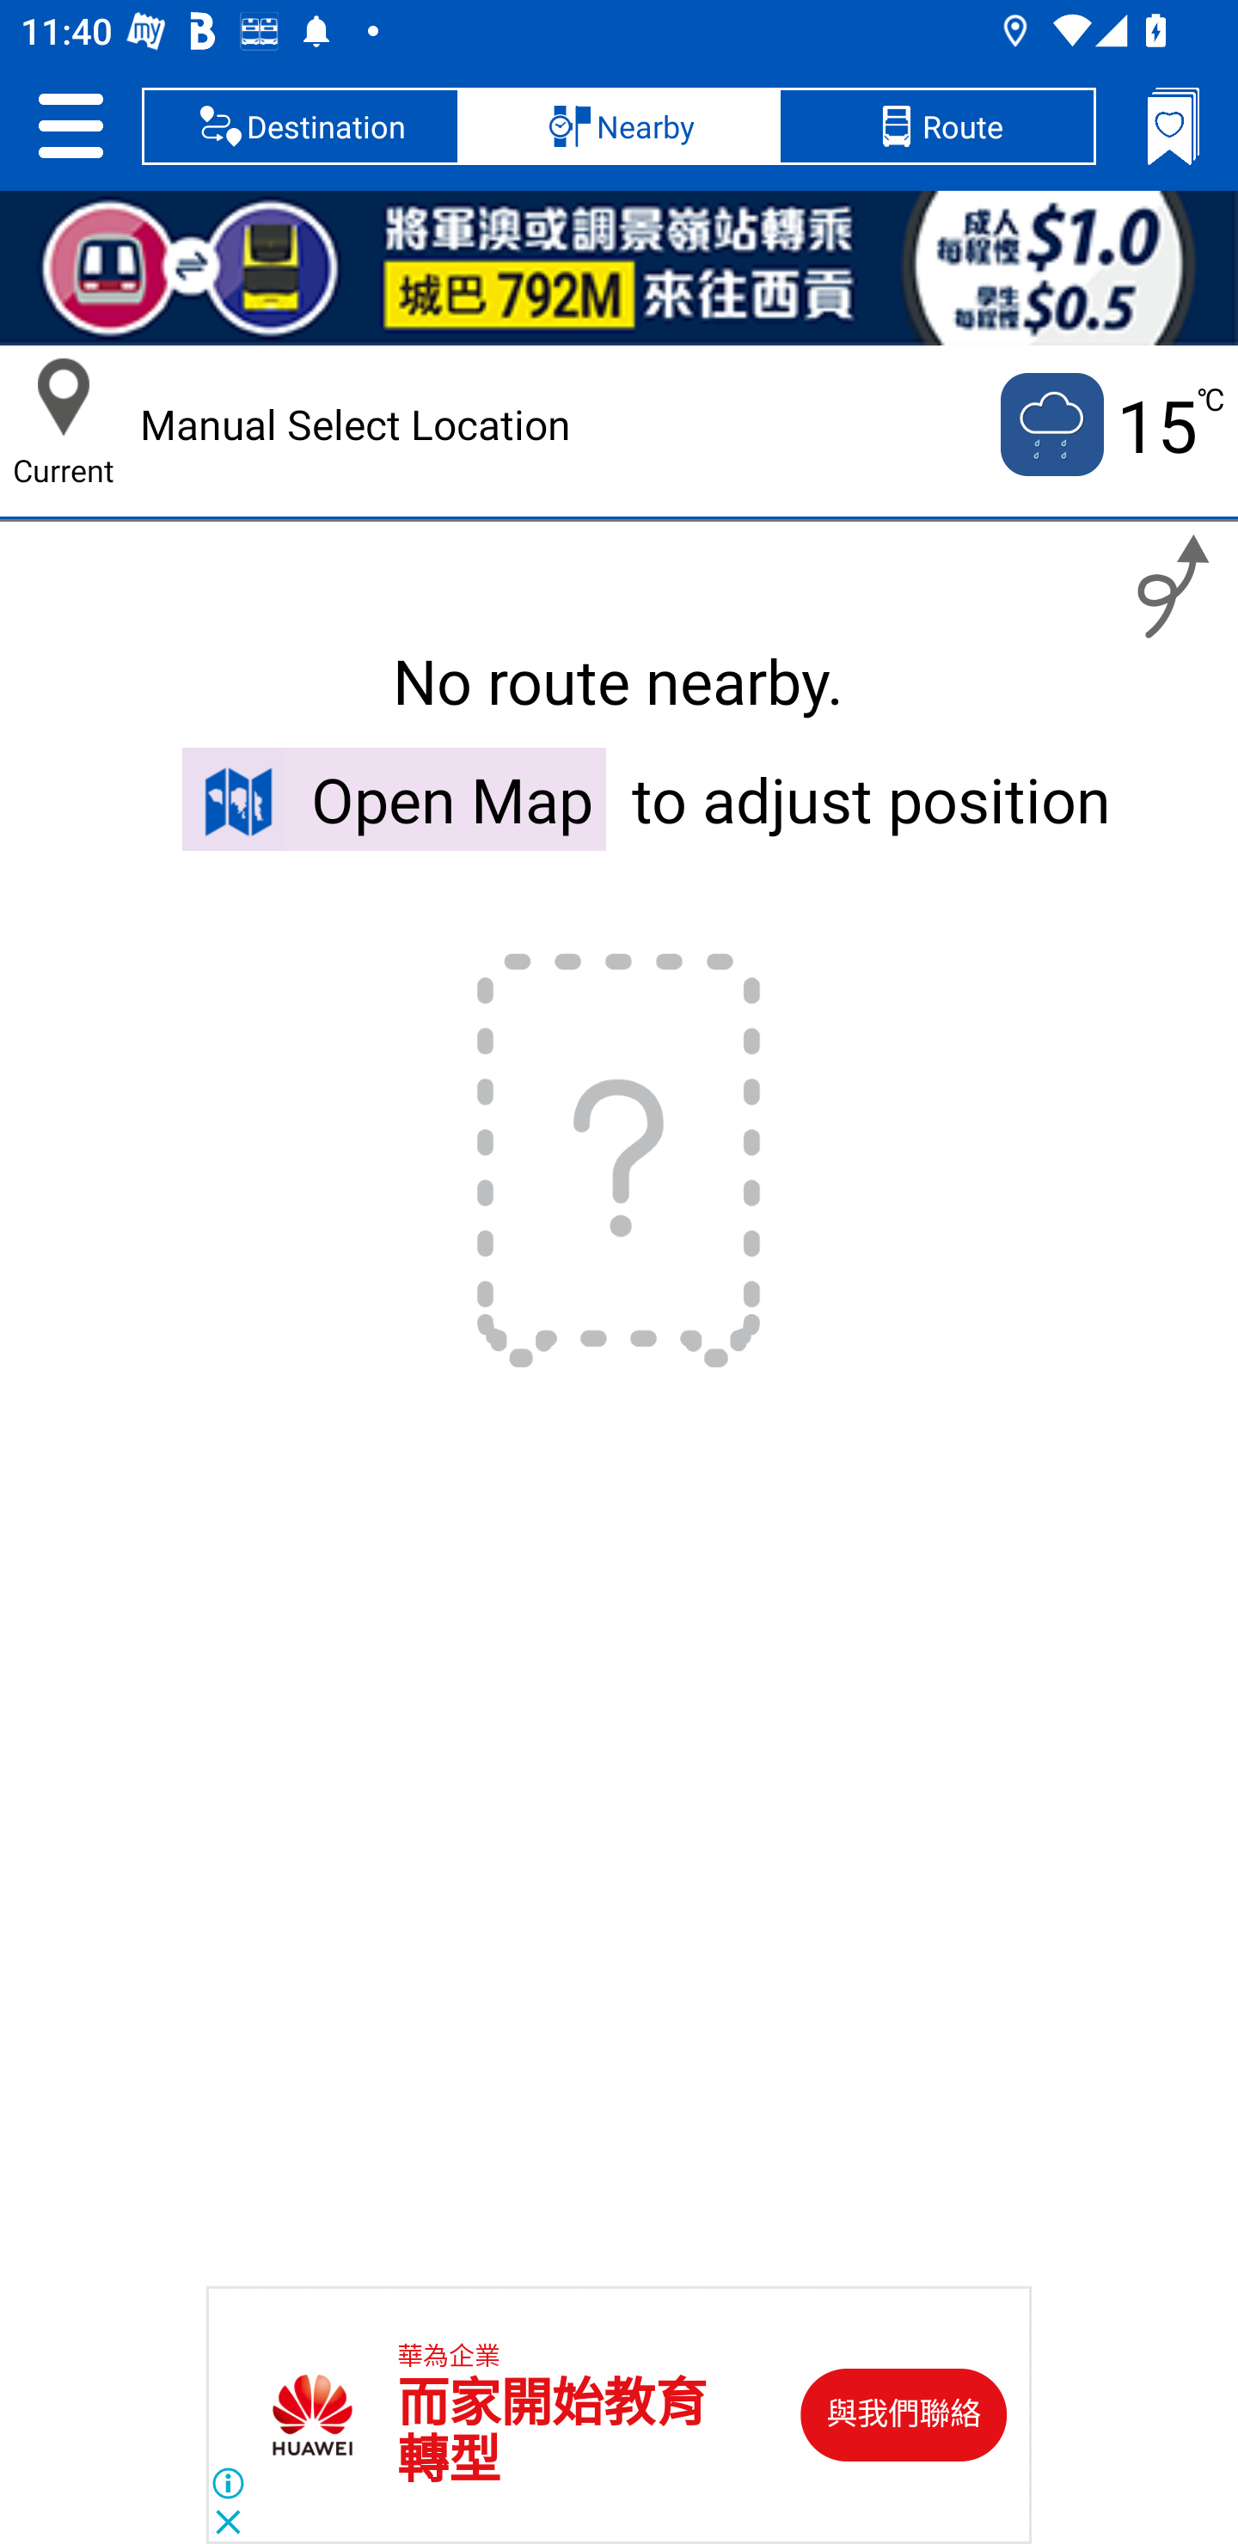  Describe the element at coordinates (619, 125) in the screenshot. I see `Nearby, selected` at that location.